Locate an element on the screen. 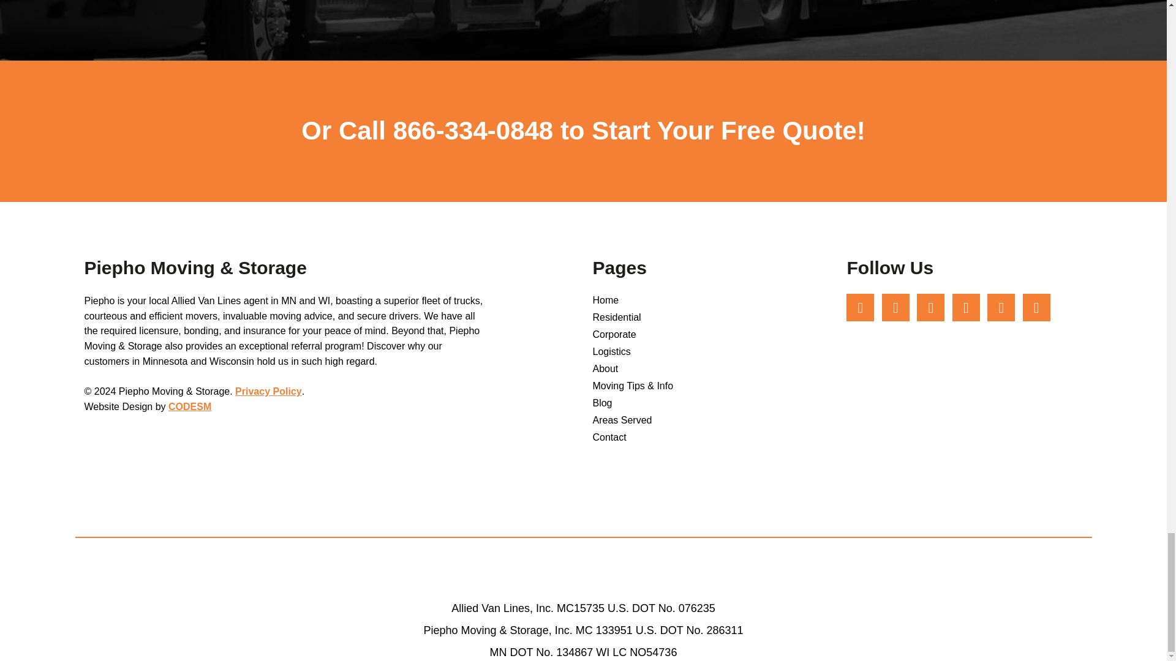  Twitter is located at coordinates (1001, 307).